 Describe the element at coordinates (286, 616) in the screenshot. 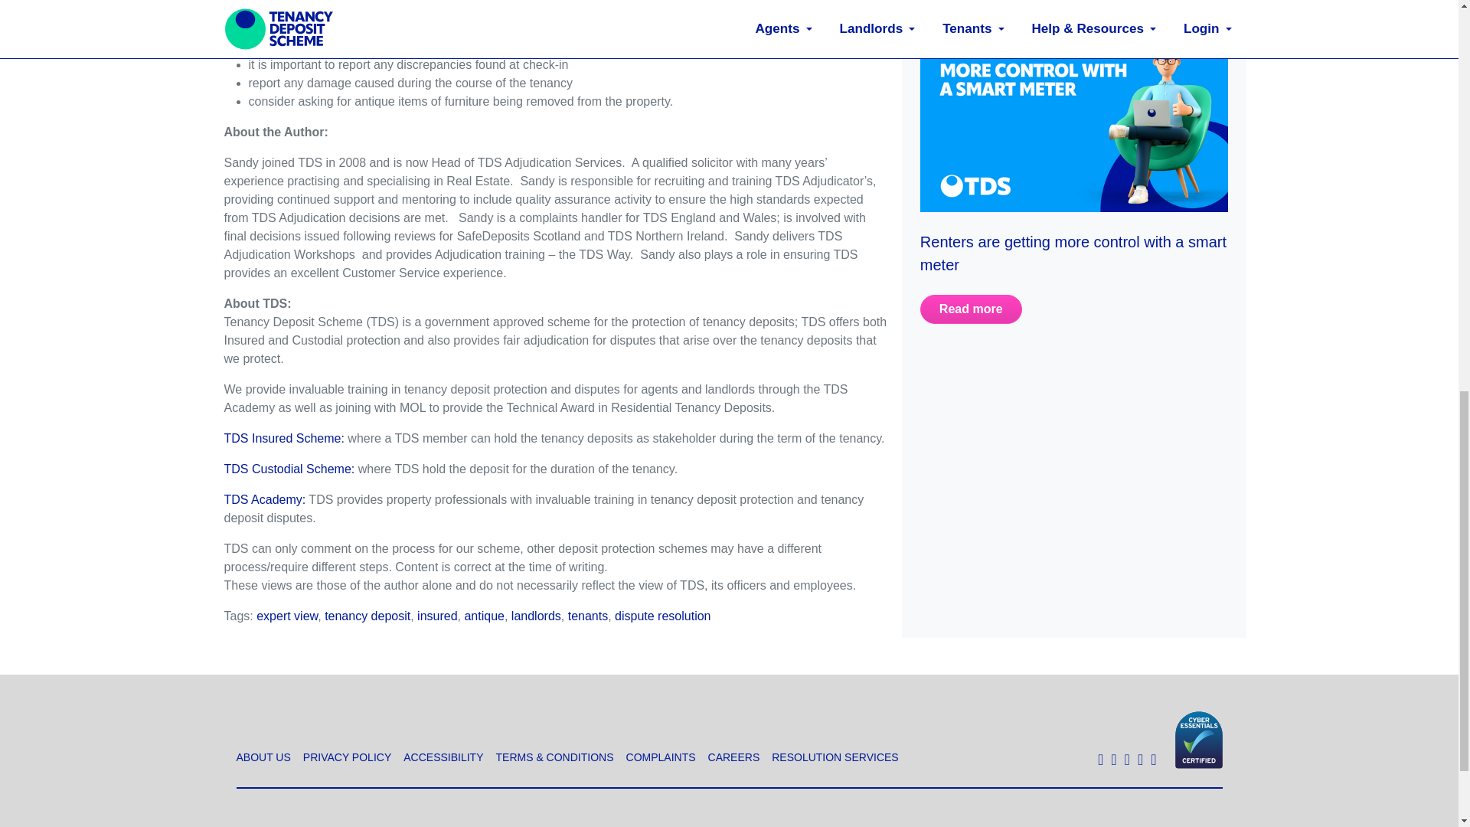

I see `expert view` at that location.